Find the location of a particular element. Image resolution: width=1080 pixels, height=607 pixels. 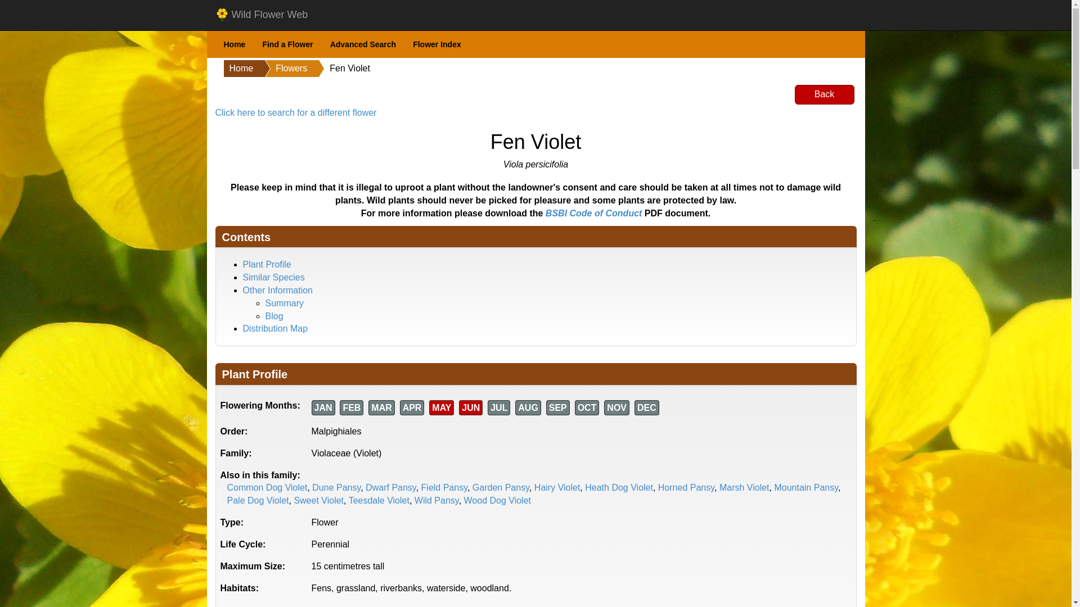

Heath Dog Violet is located at coordinates (619, 487).